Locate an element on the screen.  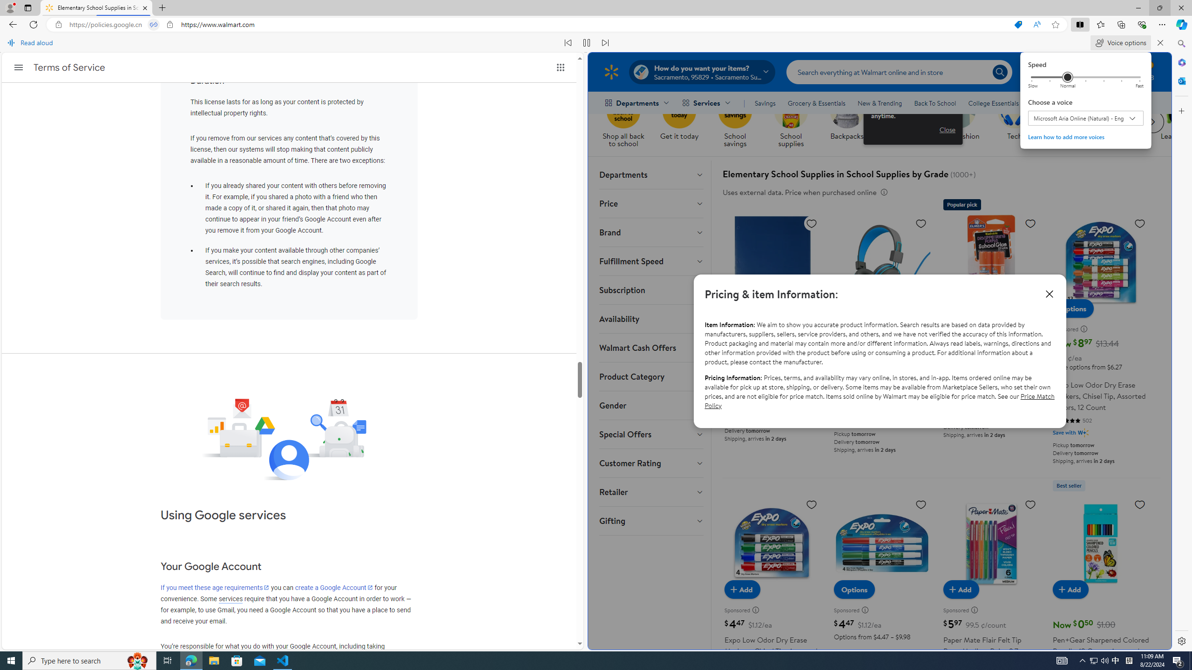
Read previous paragraph is located at coordinates (568, 43).